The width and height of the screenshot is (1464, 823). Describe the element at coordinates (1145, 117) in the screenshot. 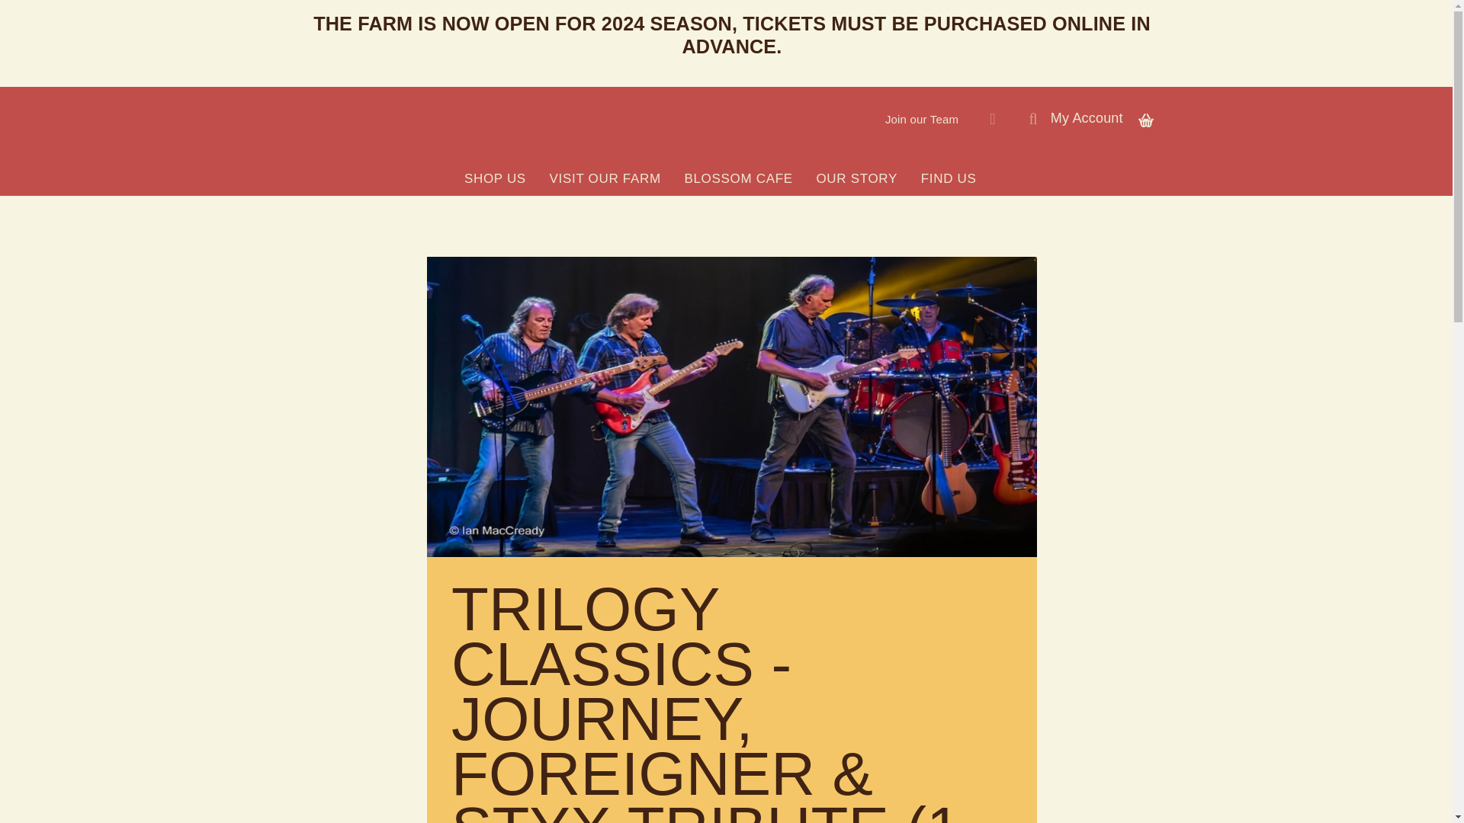

I see `Shopping Cart` at that location.